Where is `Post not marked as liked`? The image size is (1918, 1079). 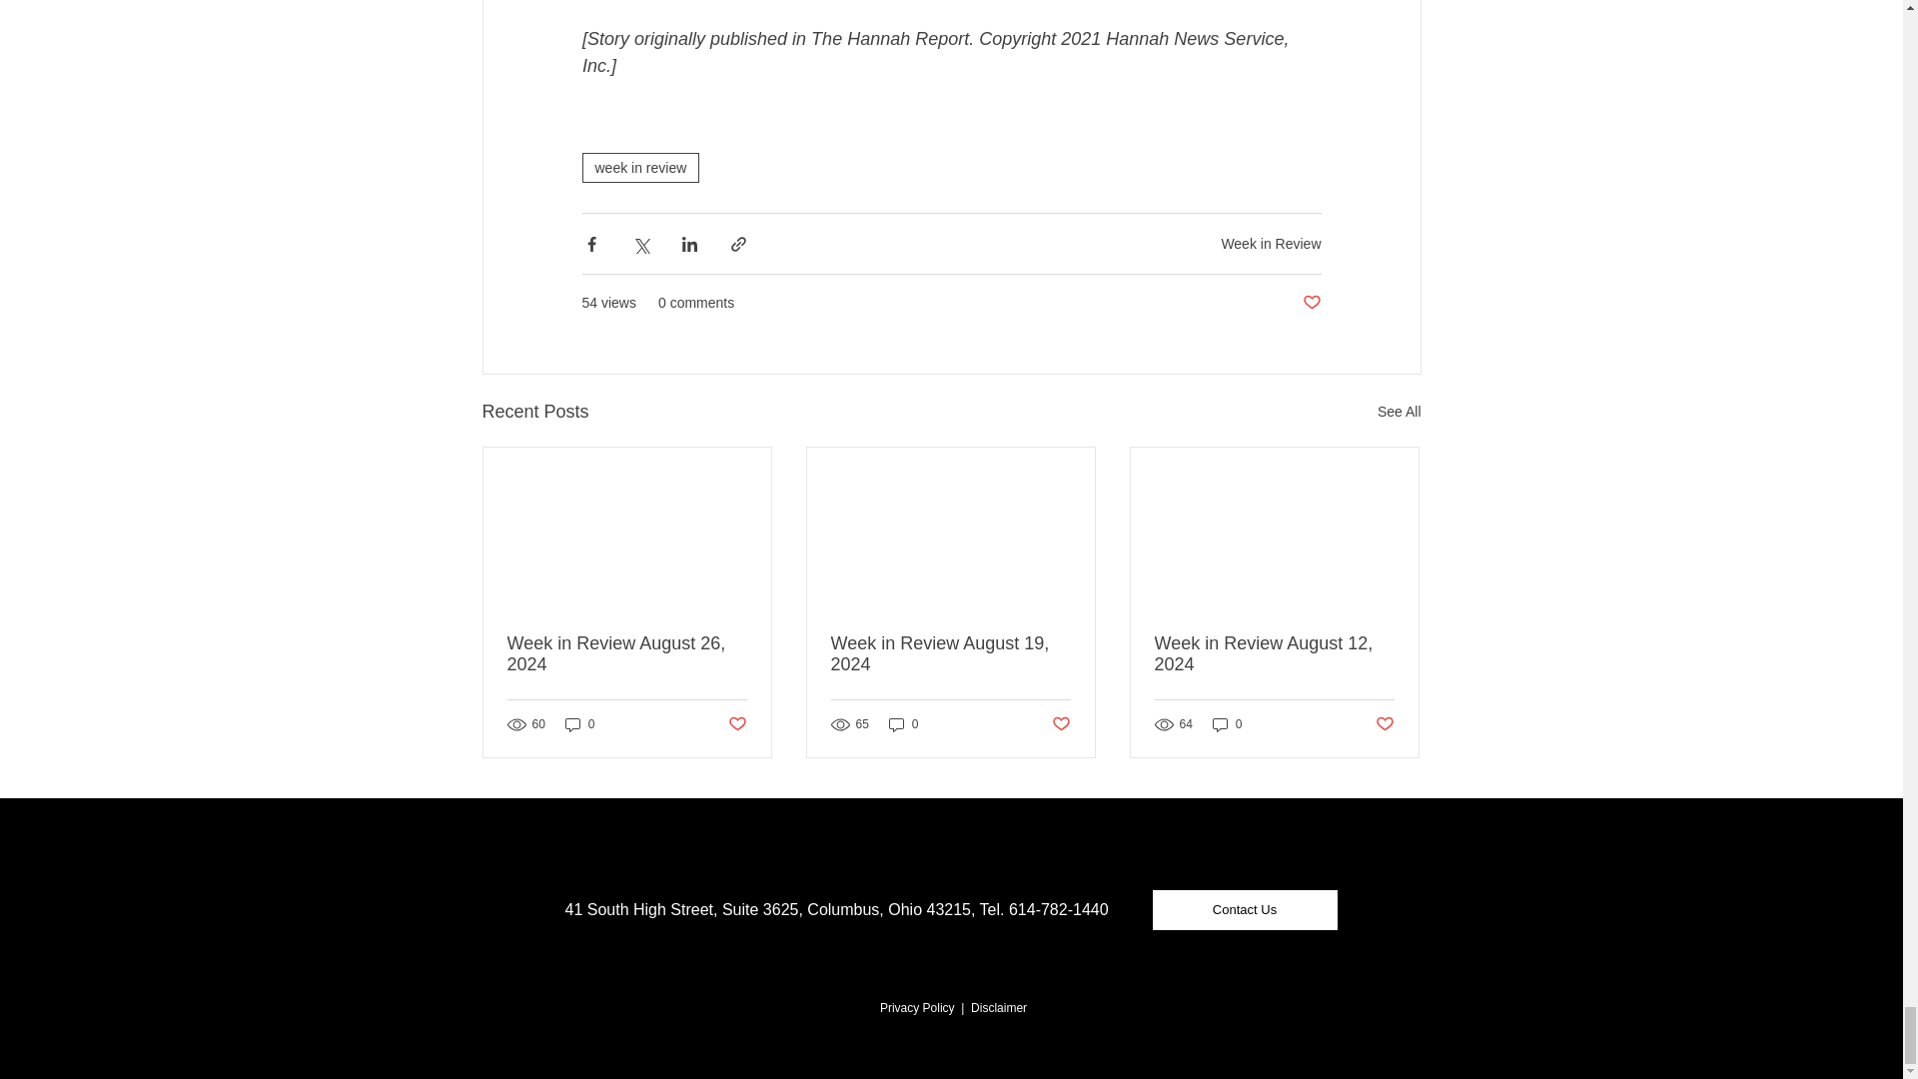
Post not marked as liked is located at coordinates (1311, 303).